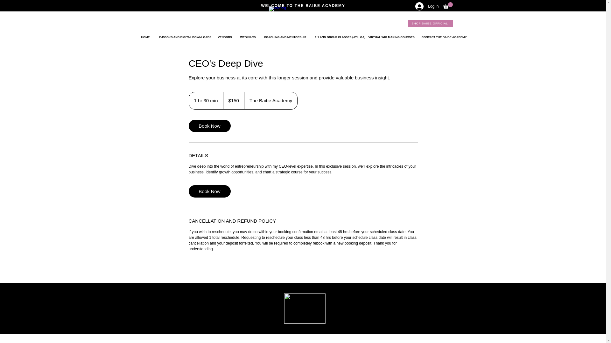 The width and height of the screenshot is (611, 343). What do you see at coordinates (209, 191) in the screenshot?
I see `Book Now` at bounding box center [209, 191].